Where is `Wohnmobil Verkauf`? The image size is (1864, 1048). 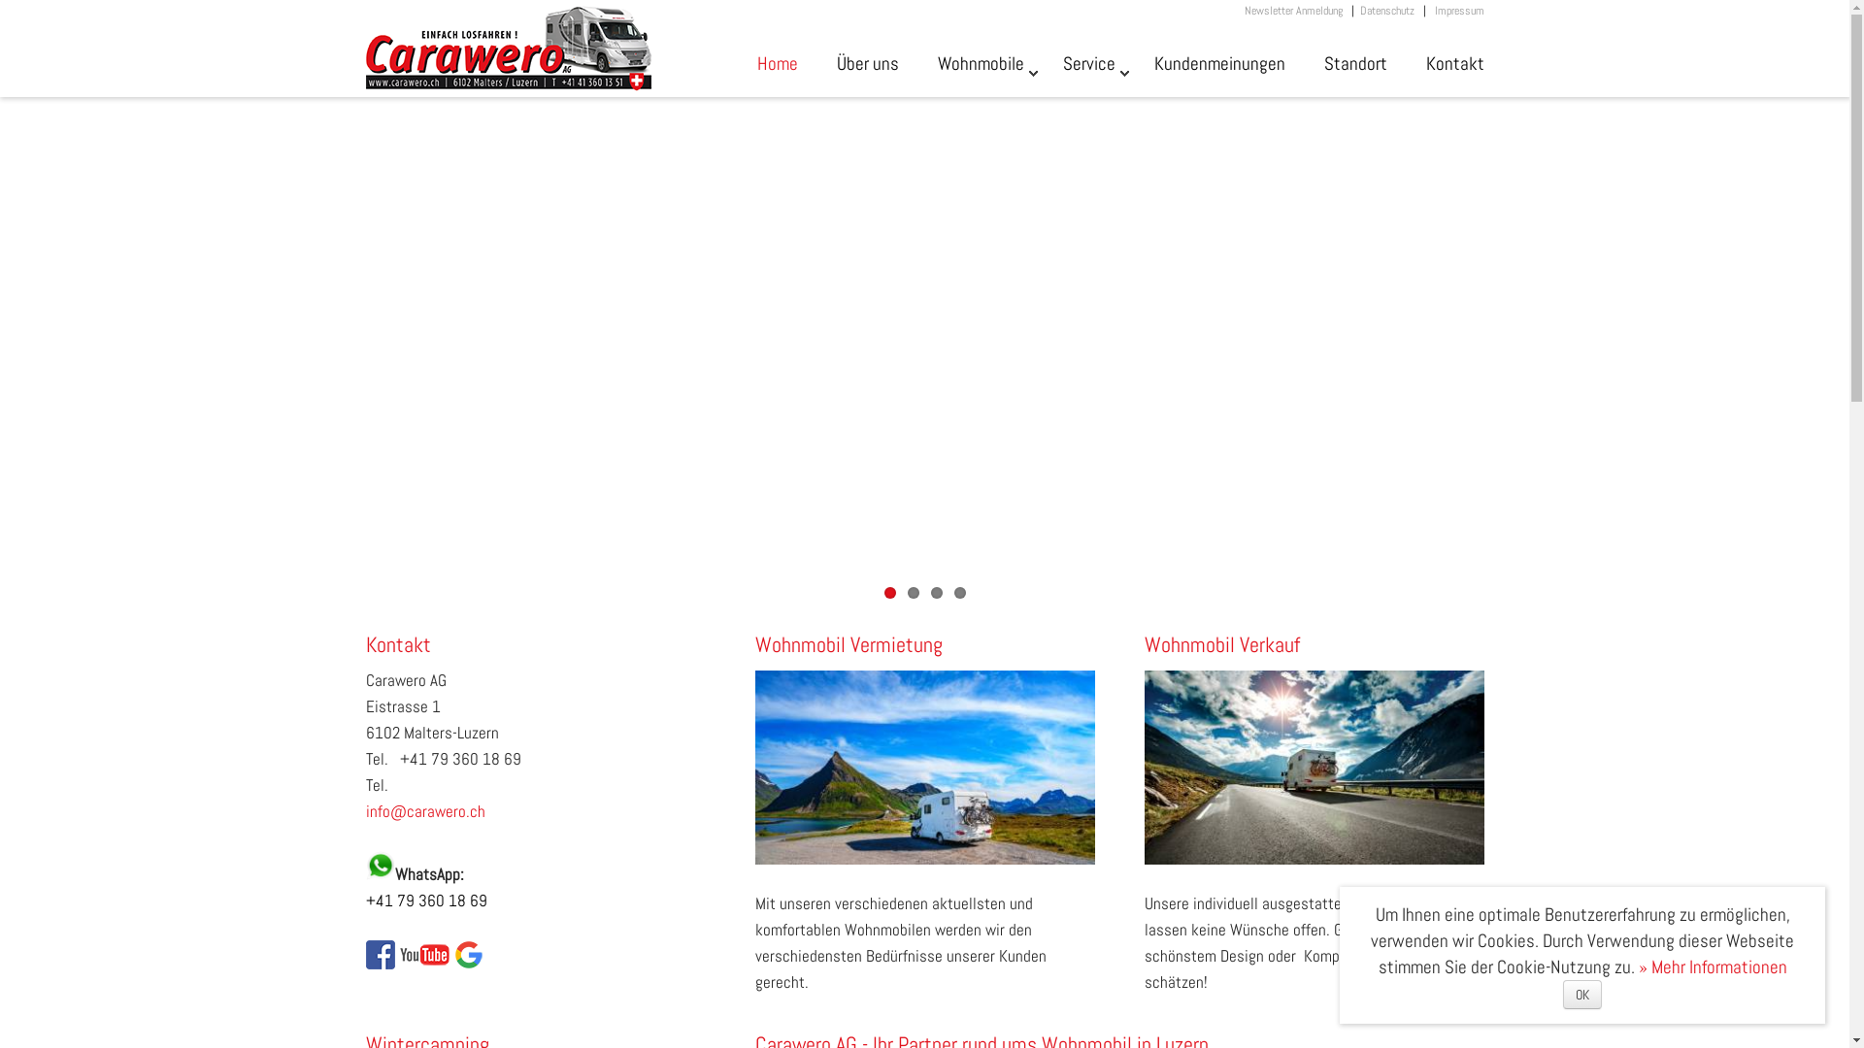
Wohnmobil Verkauf is located at coordinates (1314, 644).